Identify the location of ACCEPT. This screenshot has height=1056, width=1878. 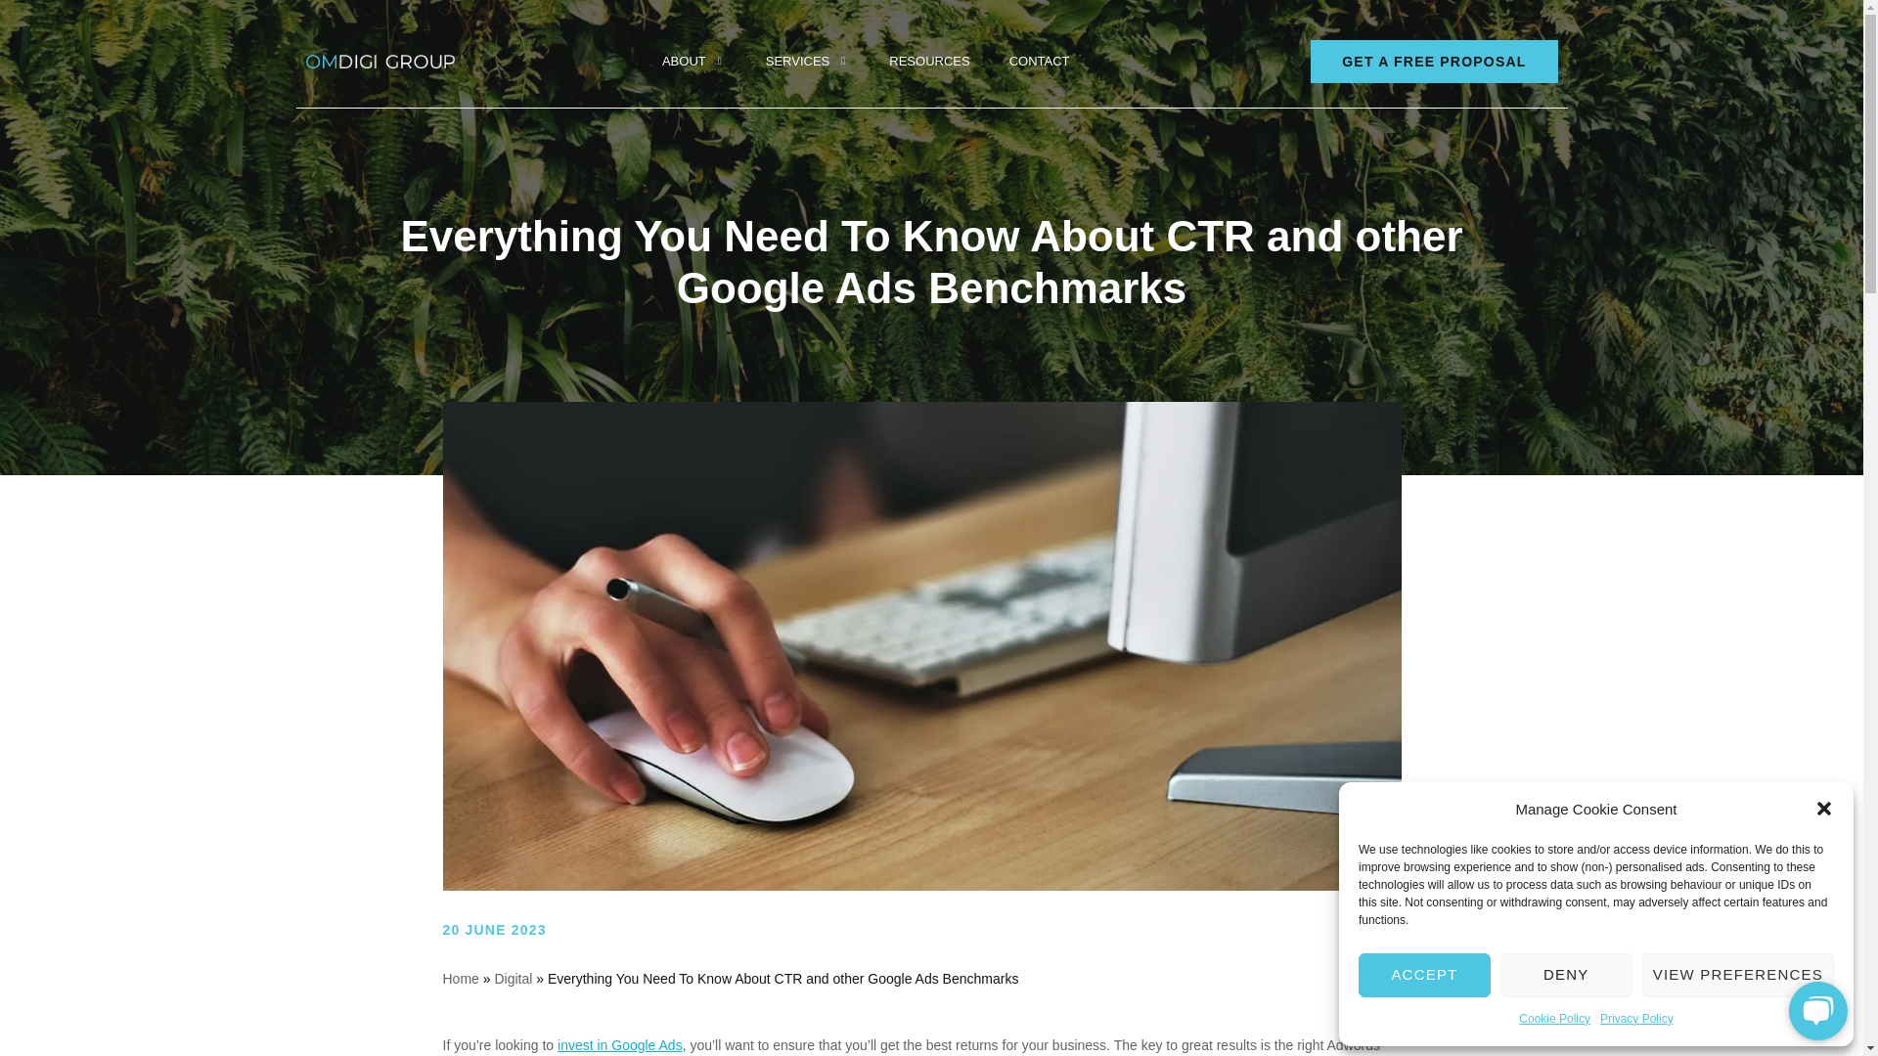
(460, 978).